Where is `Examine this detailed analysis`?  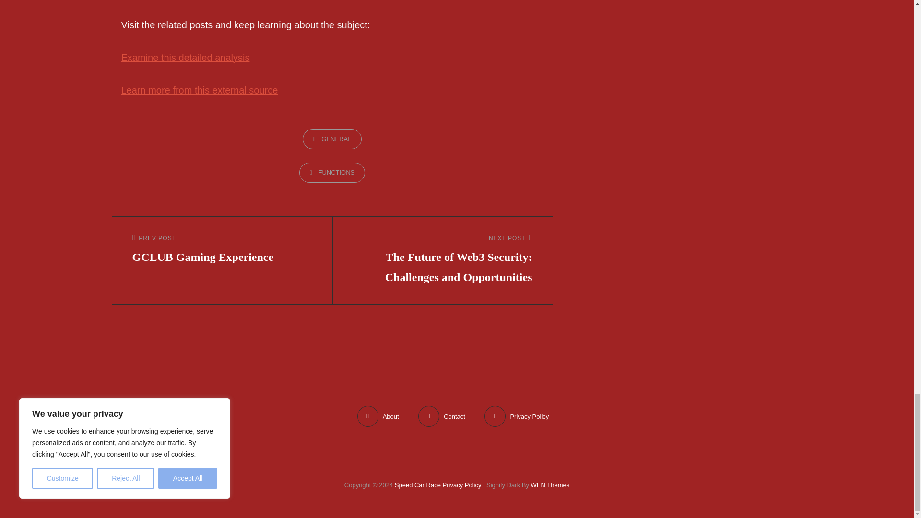 Examine this detailed analysis is located at coordinates (185, 58).